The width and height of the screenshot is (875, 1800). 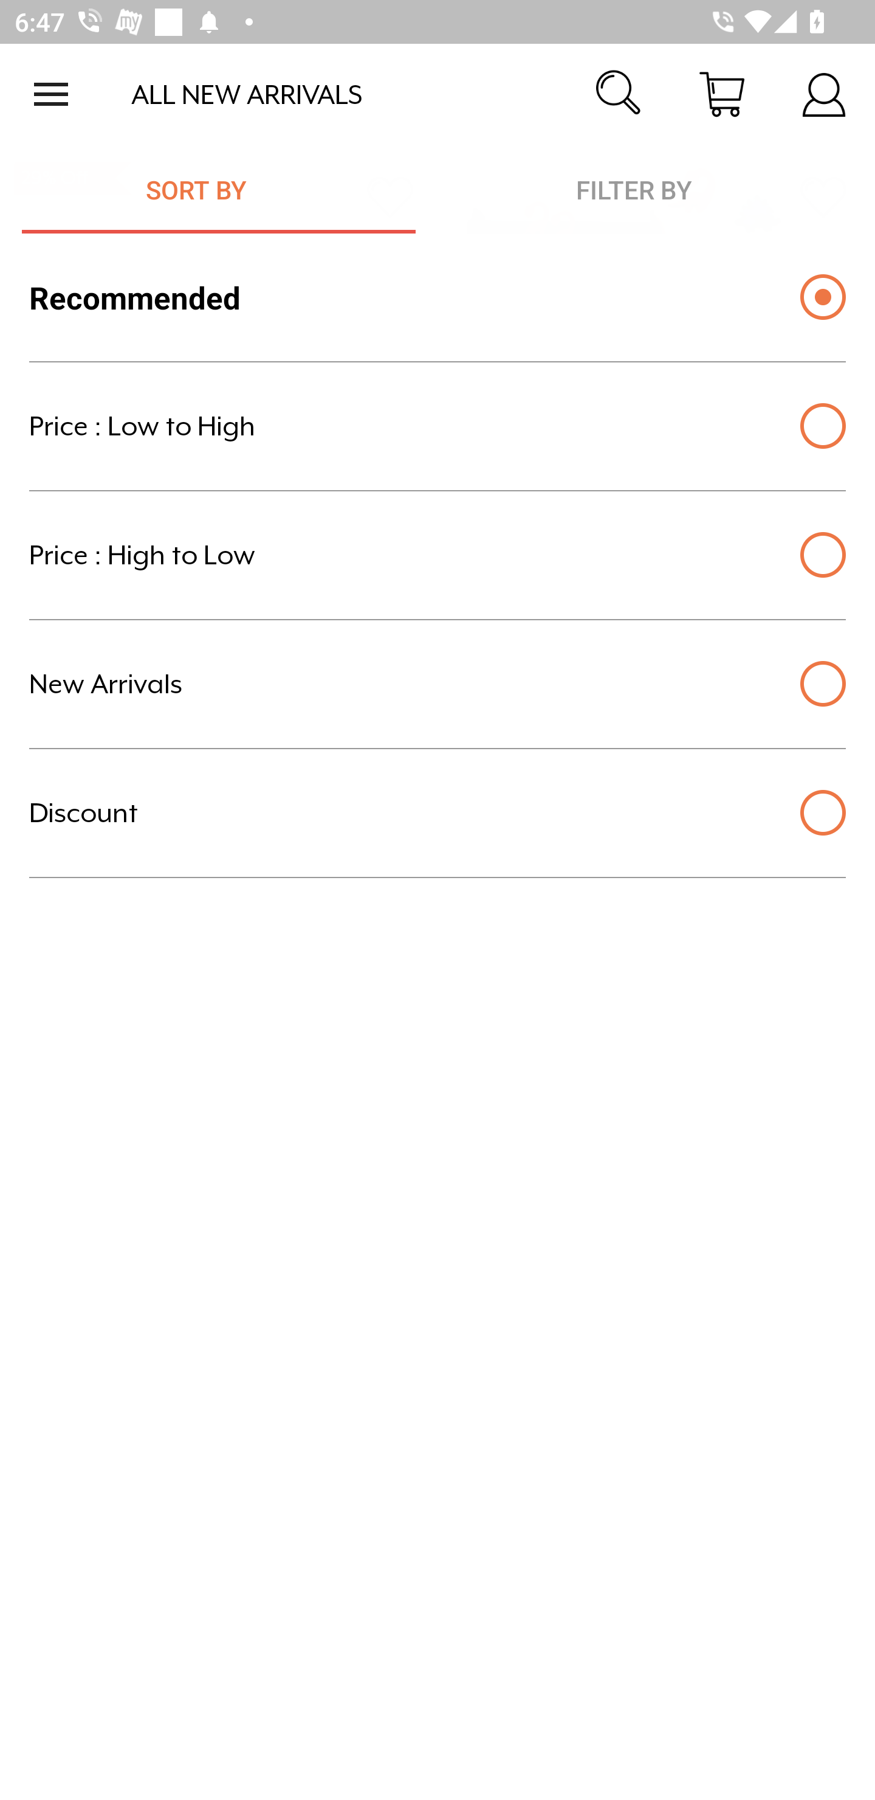 I want to click on Price : High to Low, so click(x=437, y=555).